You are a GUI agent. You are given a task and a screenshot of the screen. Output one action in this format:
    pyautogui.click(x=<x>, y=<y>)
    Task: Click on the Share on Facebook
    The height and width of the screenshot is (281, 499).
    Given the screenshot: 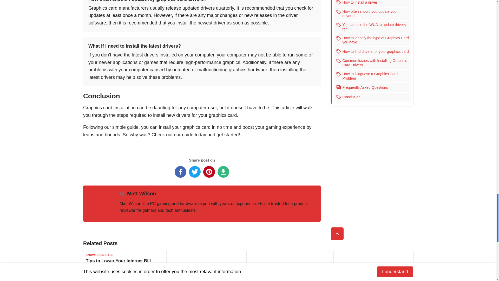 What is the action you would take?
    pyautogui.click(x=180, y=172)
    